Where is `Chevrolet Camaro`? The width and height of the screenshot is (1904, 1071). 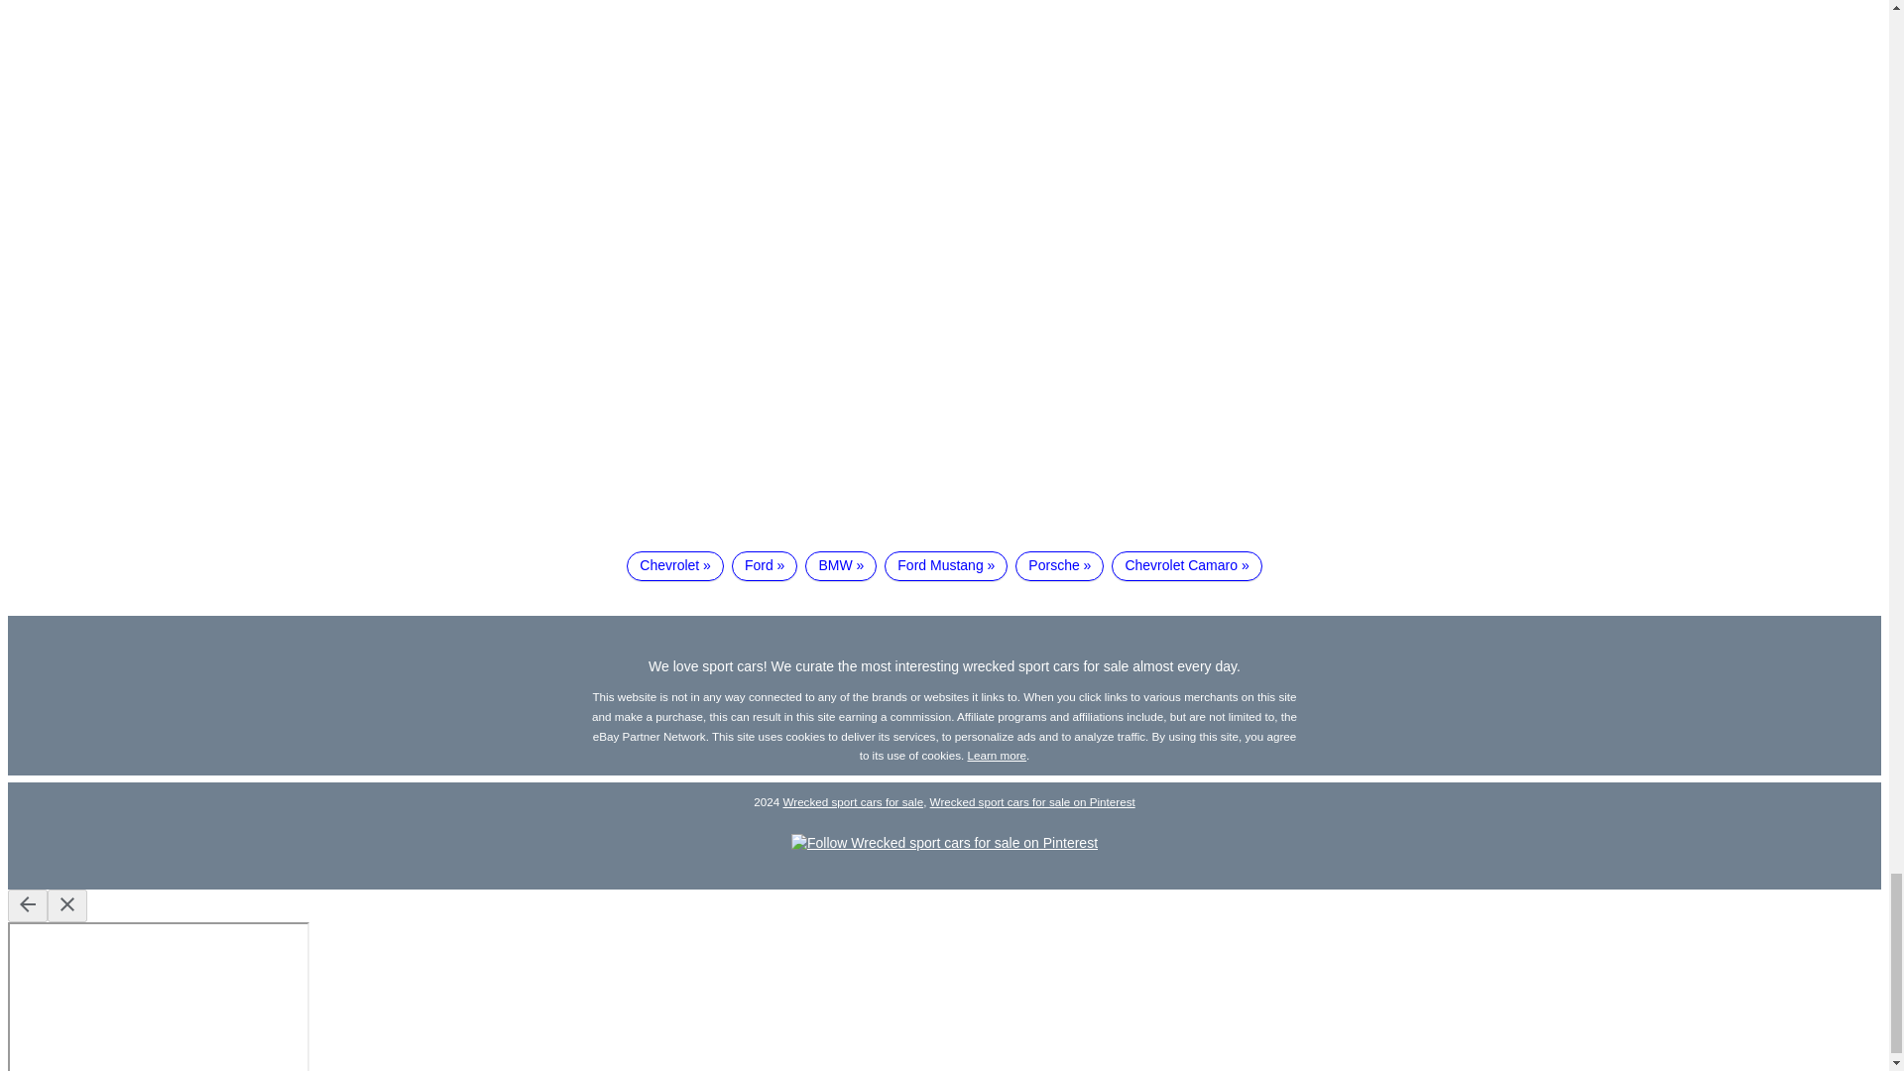
Chevrolet Camaro is located at coordinates (1186, 566).